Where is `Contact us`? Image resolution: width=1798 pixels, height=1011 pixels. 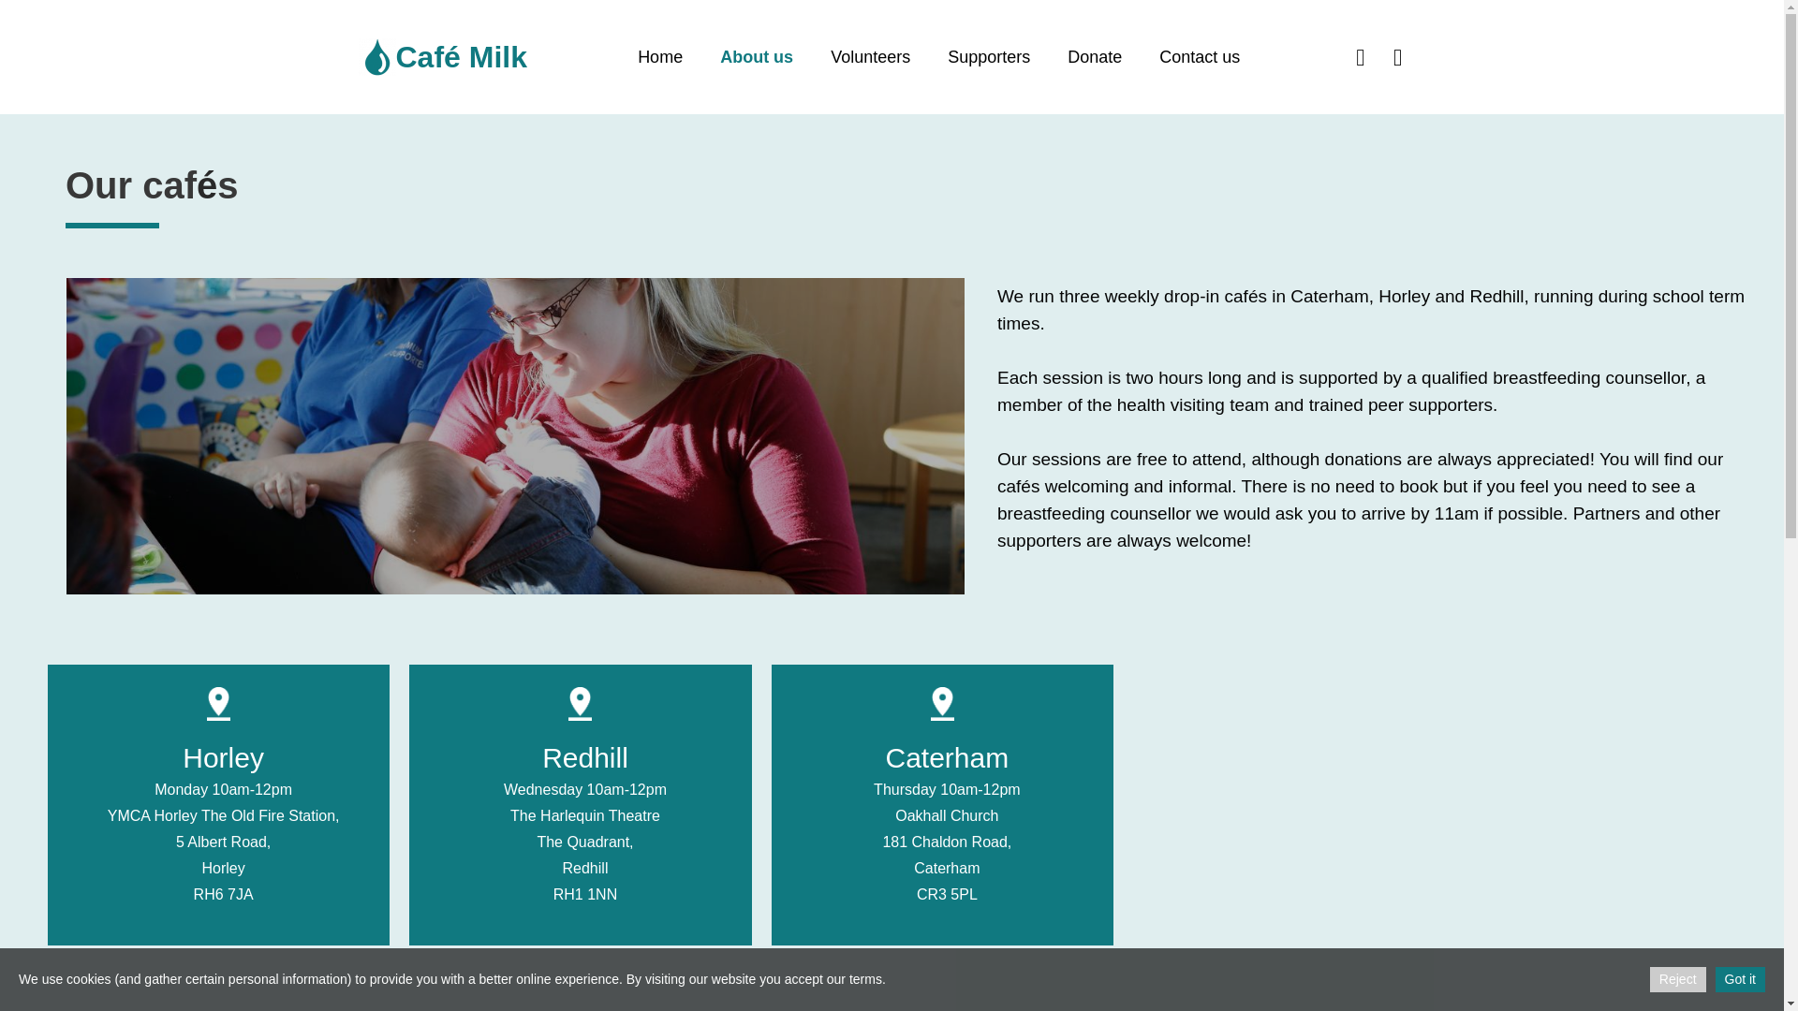 Contact us is located at coordinates (1199, 57).